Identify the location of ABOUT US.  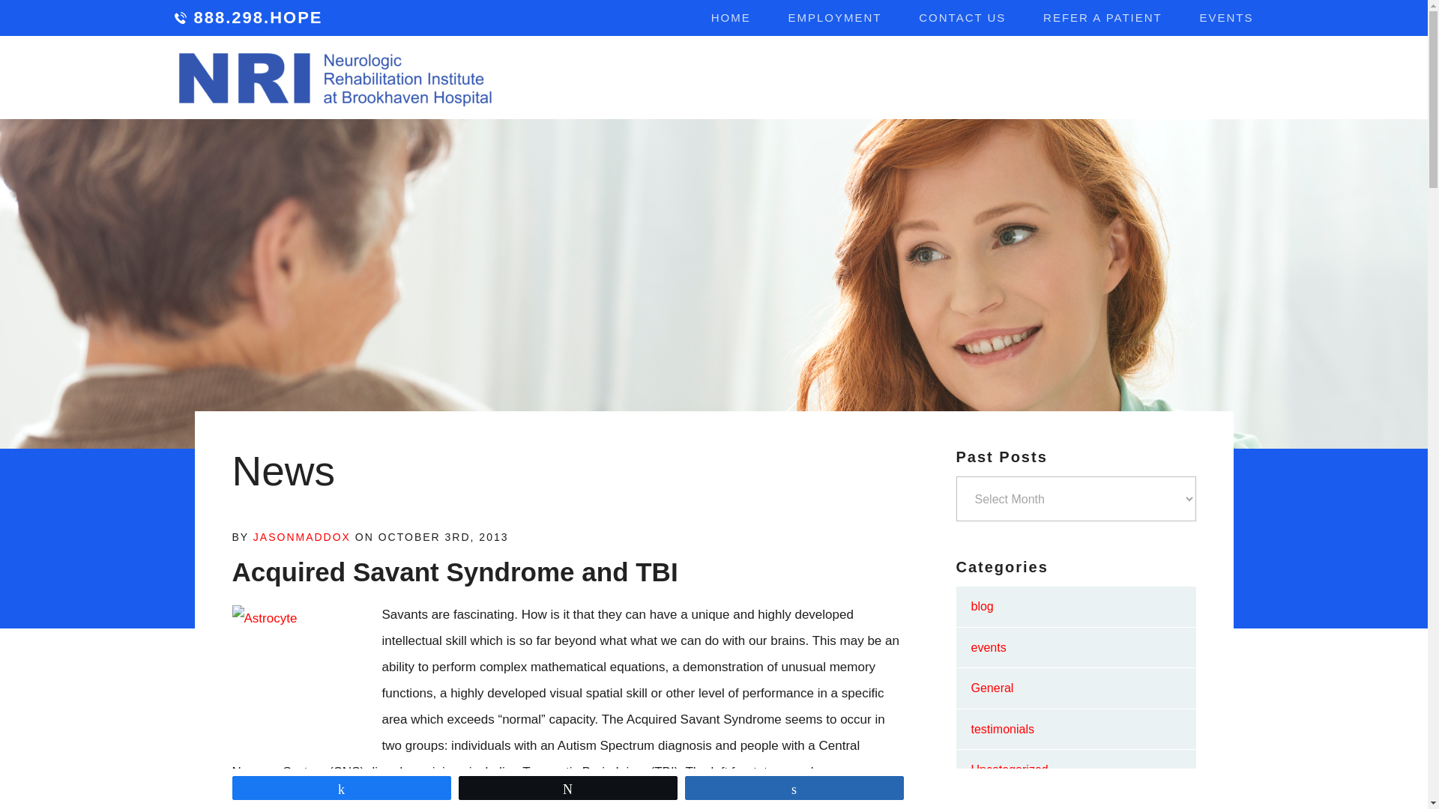
(646, 79).